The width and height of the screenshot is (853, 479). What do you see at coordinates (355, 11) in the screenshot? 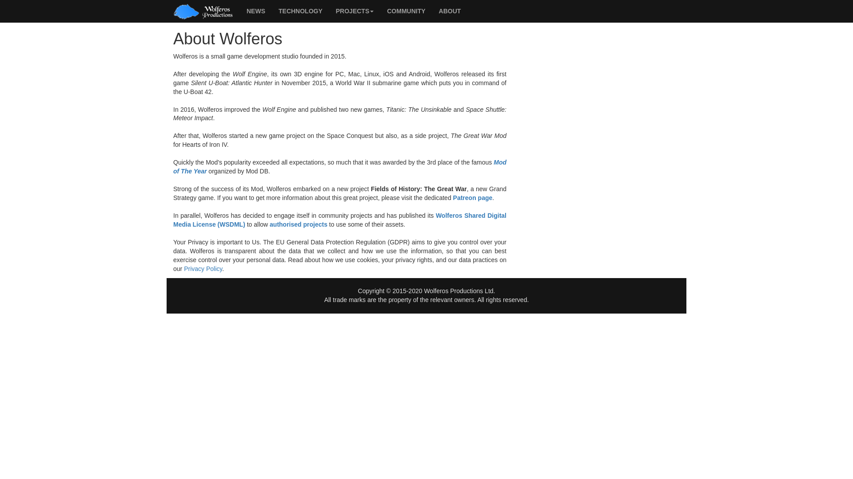
I see `PROJECTS` at bounding box center [355, 11].